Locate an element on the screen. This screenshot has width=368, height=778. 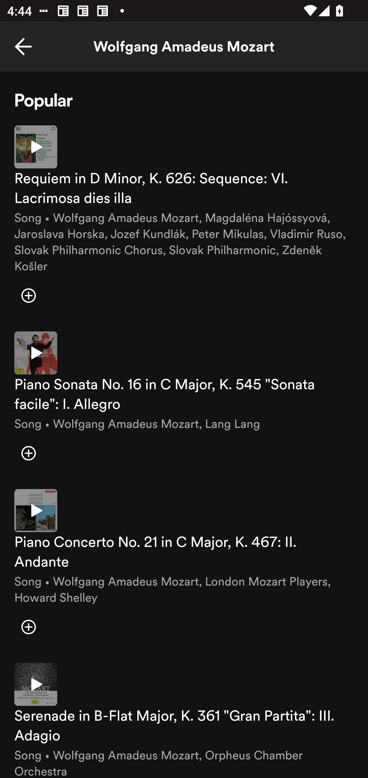
Play preview is located at coordinates (36, 353).